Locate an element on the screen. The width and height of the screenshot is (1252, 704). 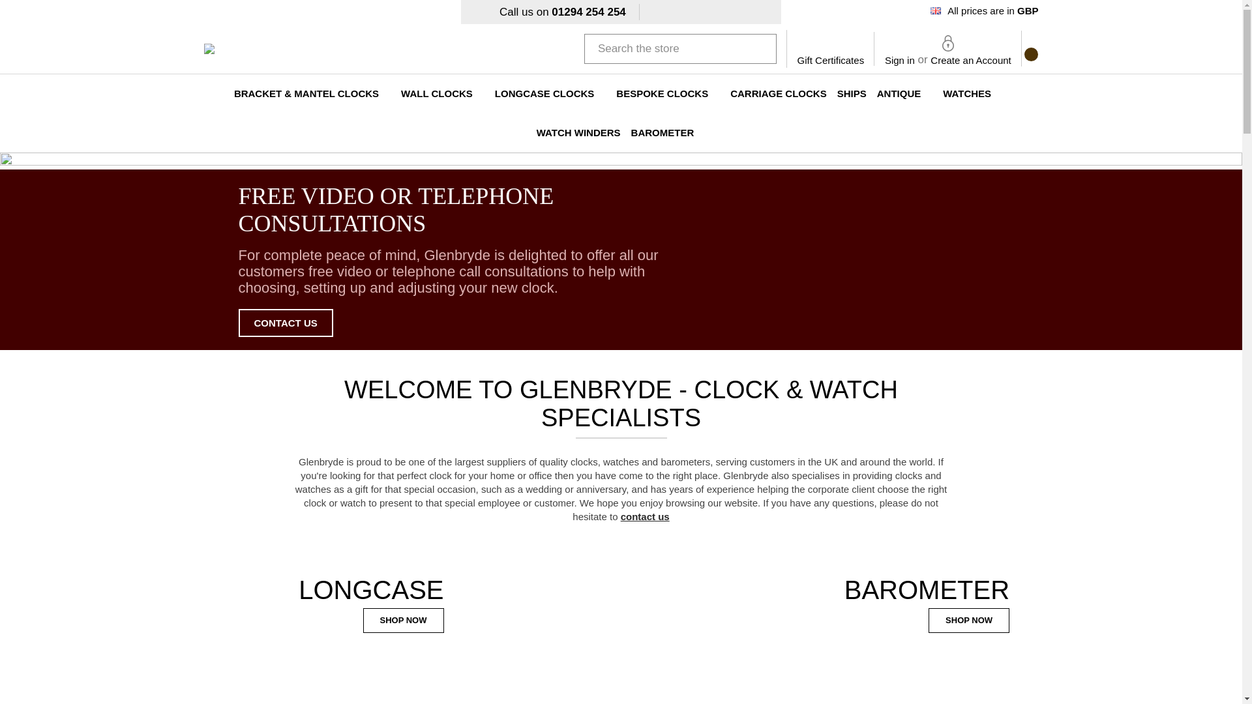
Create an Account is located at coordinates (970, 60).